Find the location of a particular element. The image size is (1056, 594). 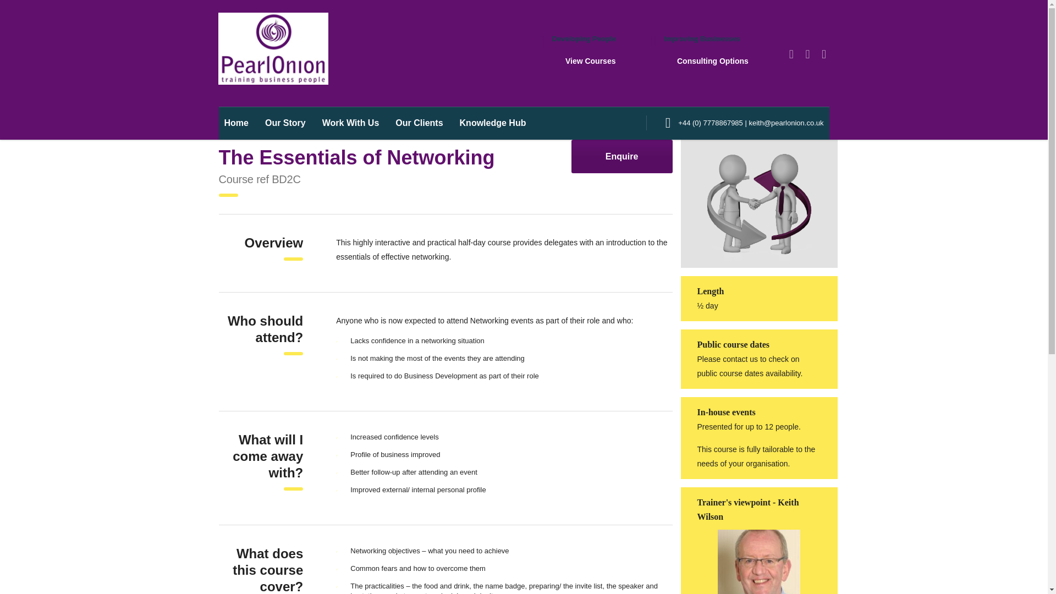

effective networking is located at coordinates (759, 204).